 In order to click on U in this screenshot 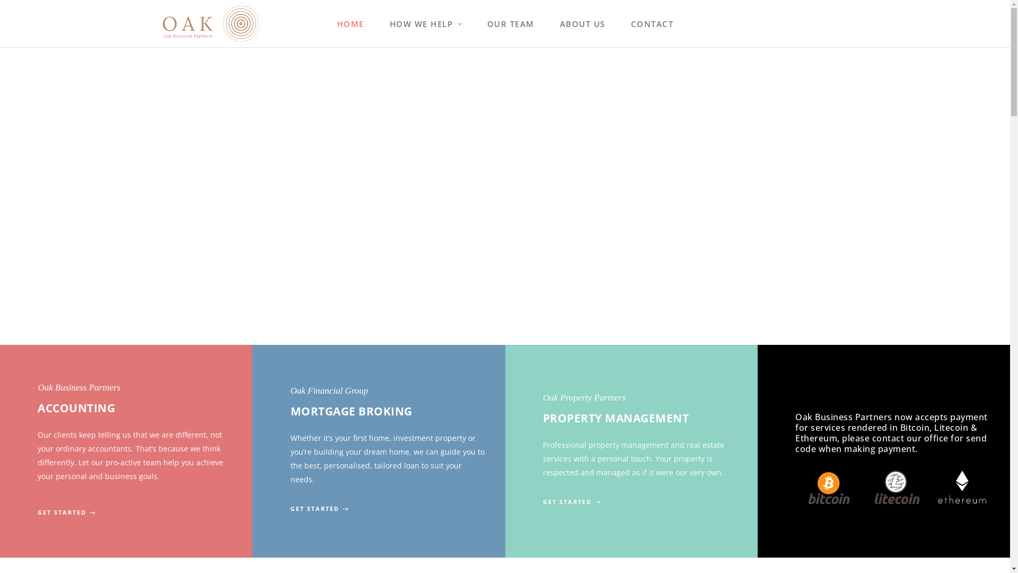, I will do `click(1002, 16)`.